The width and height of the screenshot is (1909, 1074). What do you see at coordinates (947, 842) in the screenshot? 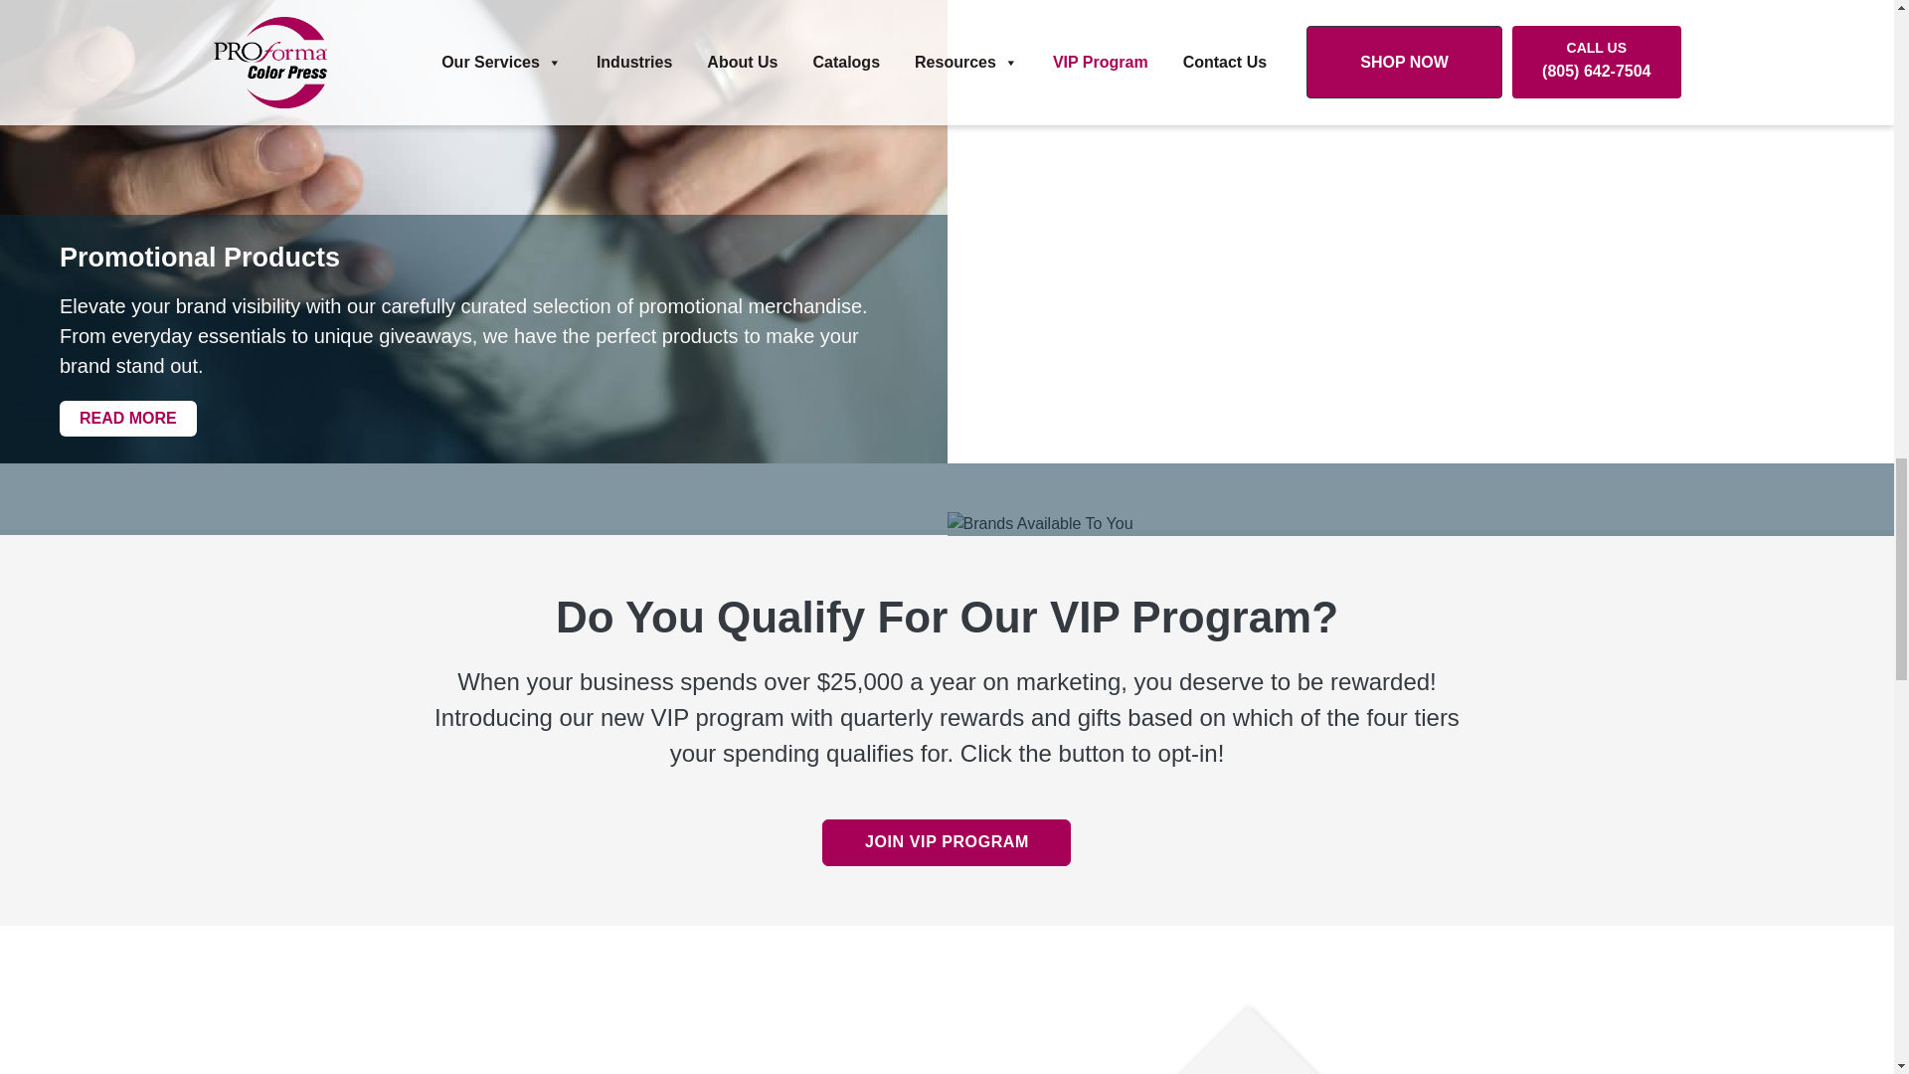
I see `JOIN VIP PROGRAM` at bounding box center [947, 842].